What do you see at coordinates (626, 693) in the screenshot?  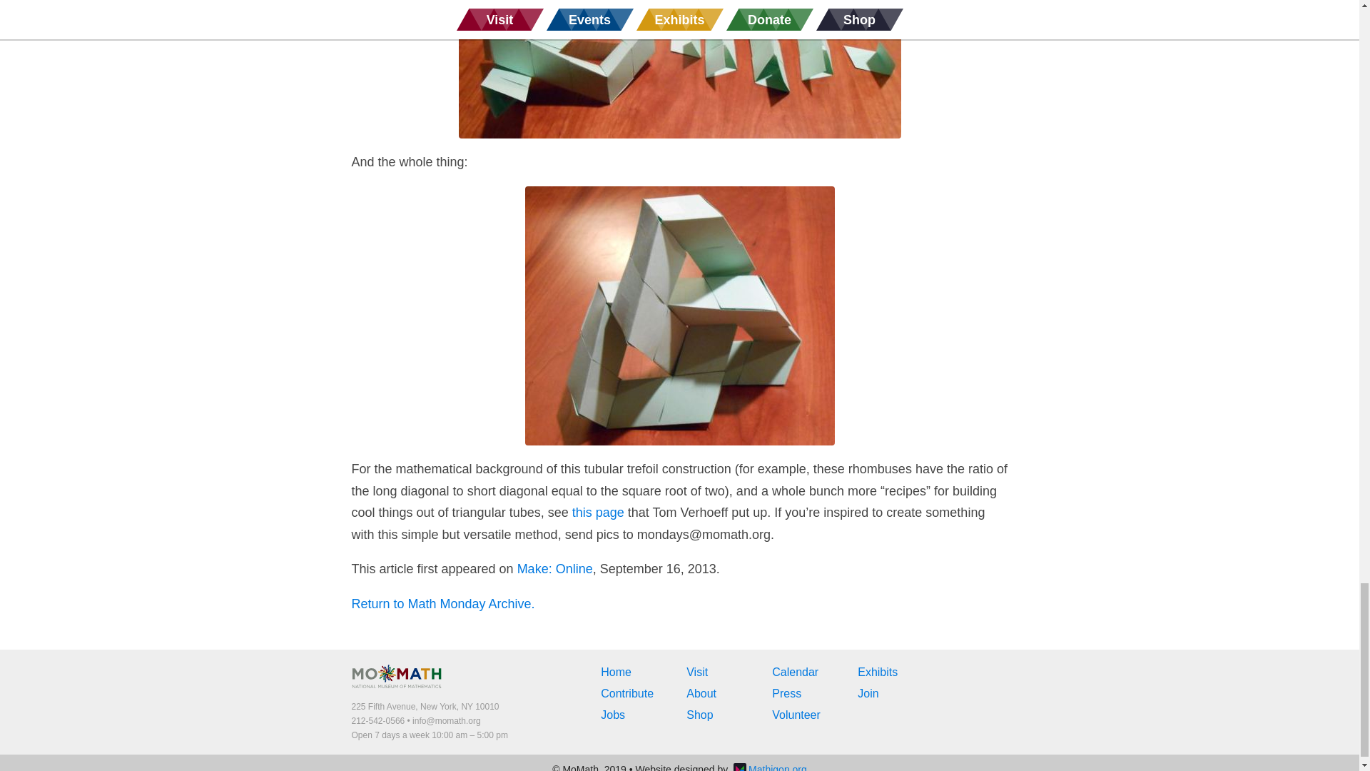 I see `Contribute` at bounding box center [626, 693].